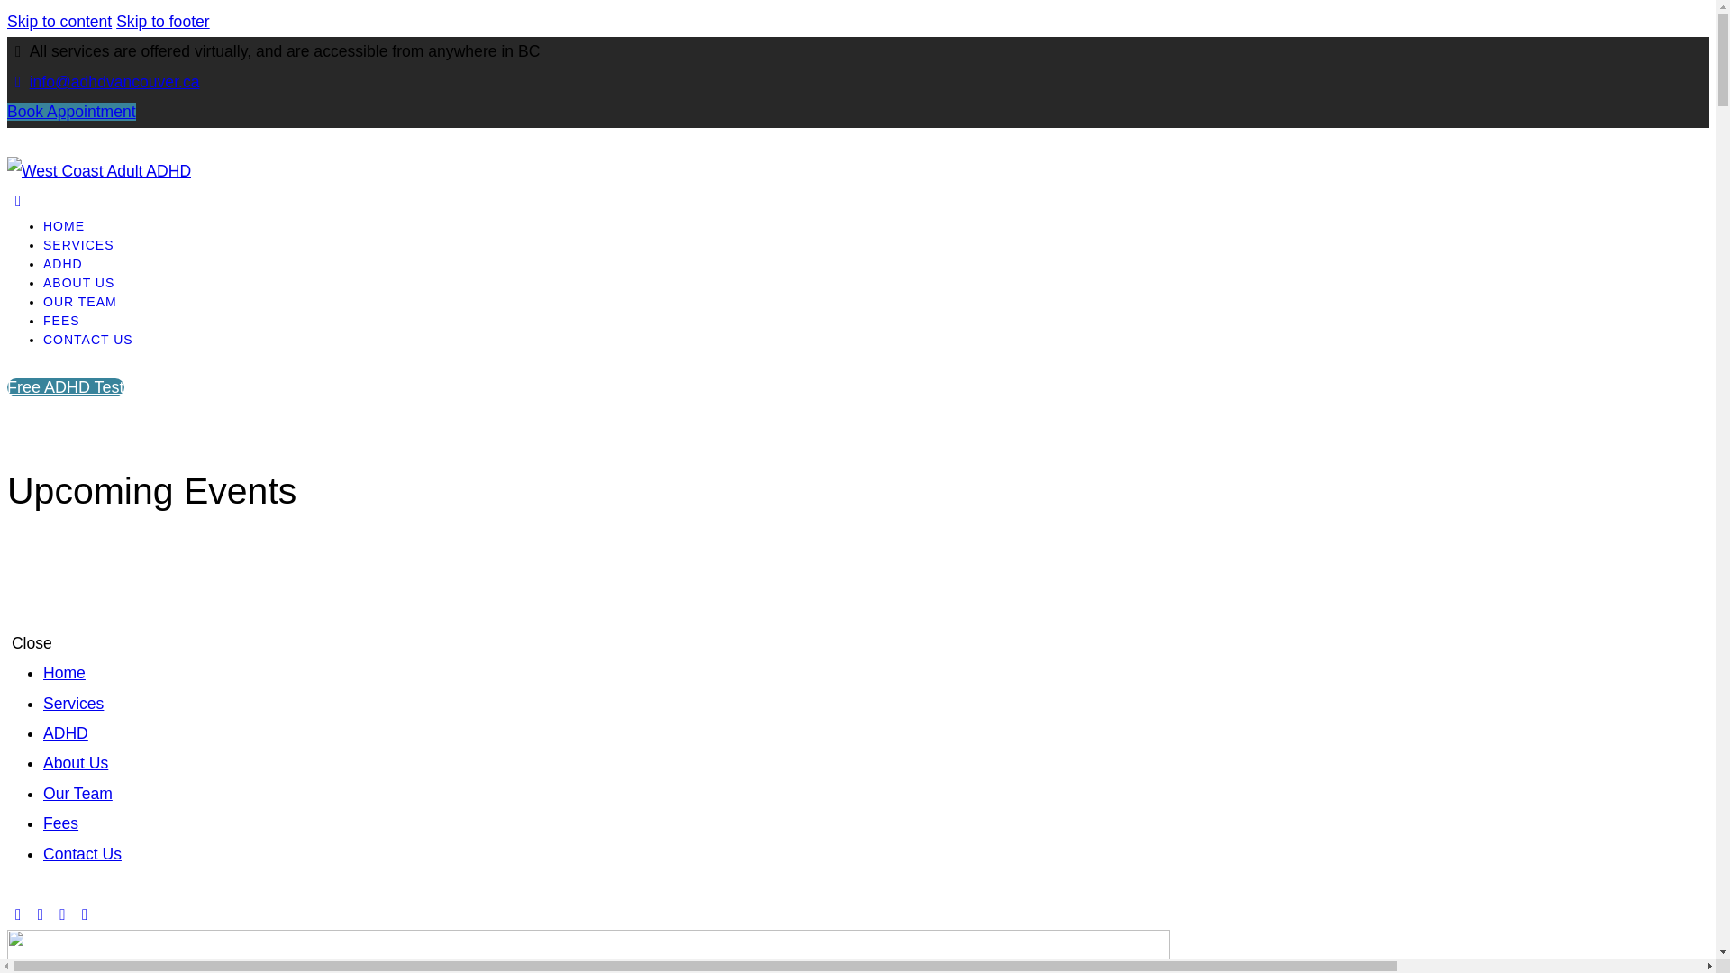 The height and width of the screenshot is (973, 1730). What do you see at coordinates (103, 82) in the screenshot?
I see `info@adhdvancouver.ca` at bounding box center [103, 82].